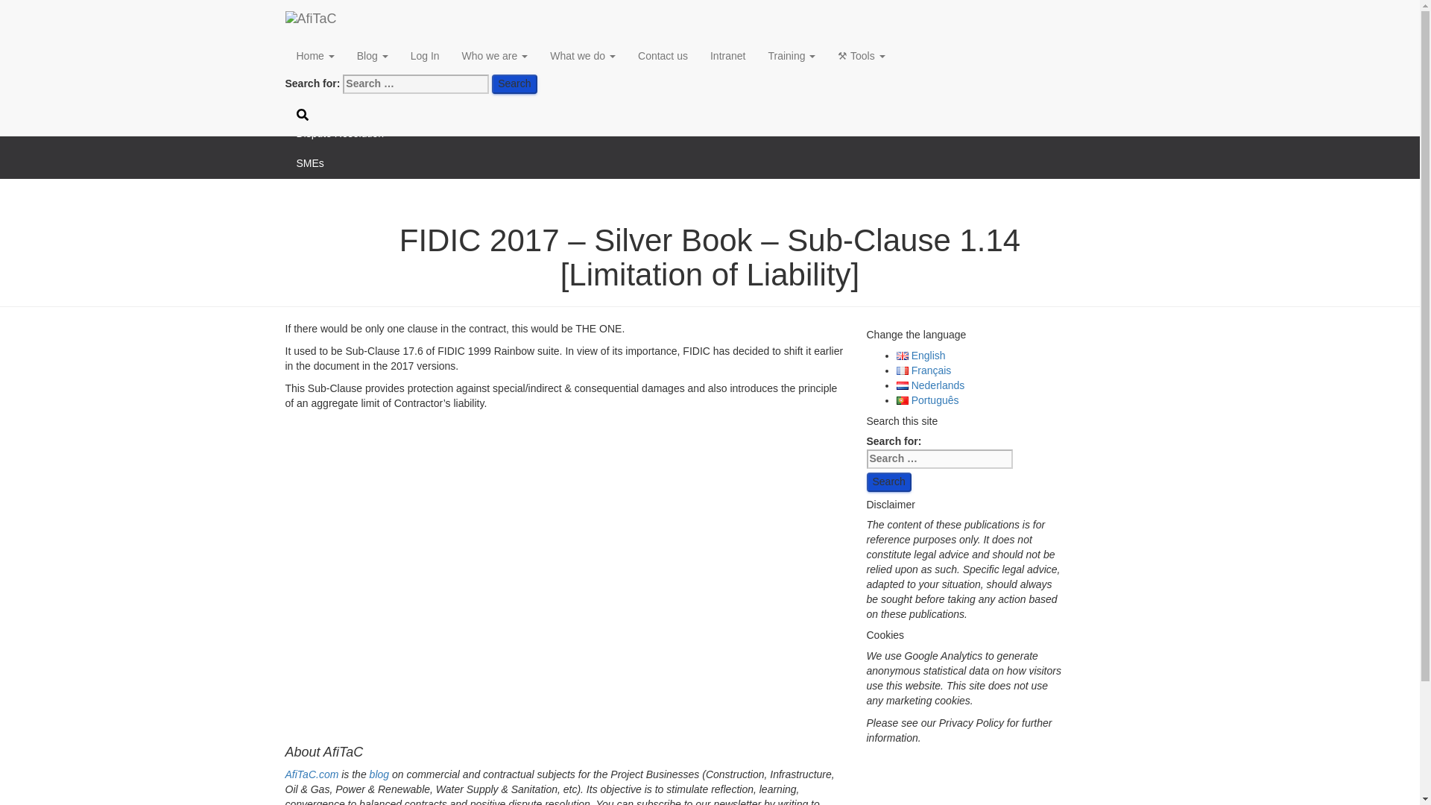 The image size is (1431, 805). I want to click on What we do, so click(583, 55).